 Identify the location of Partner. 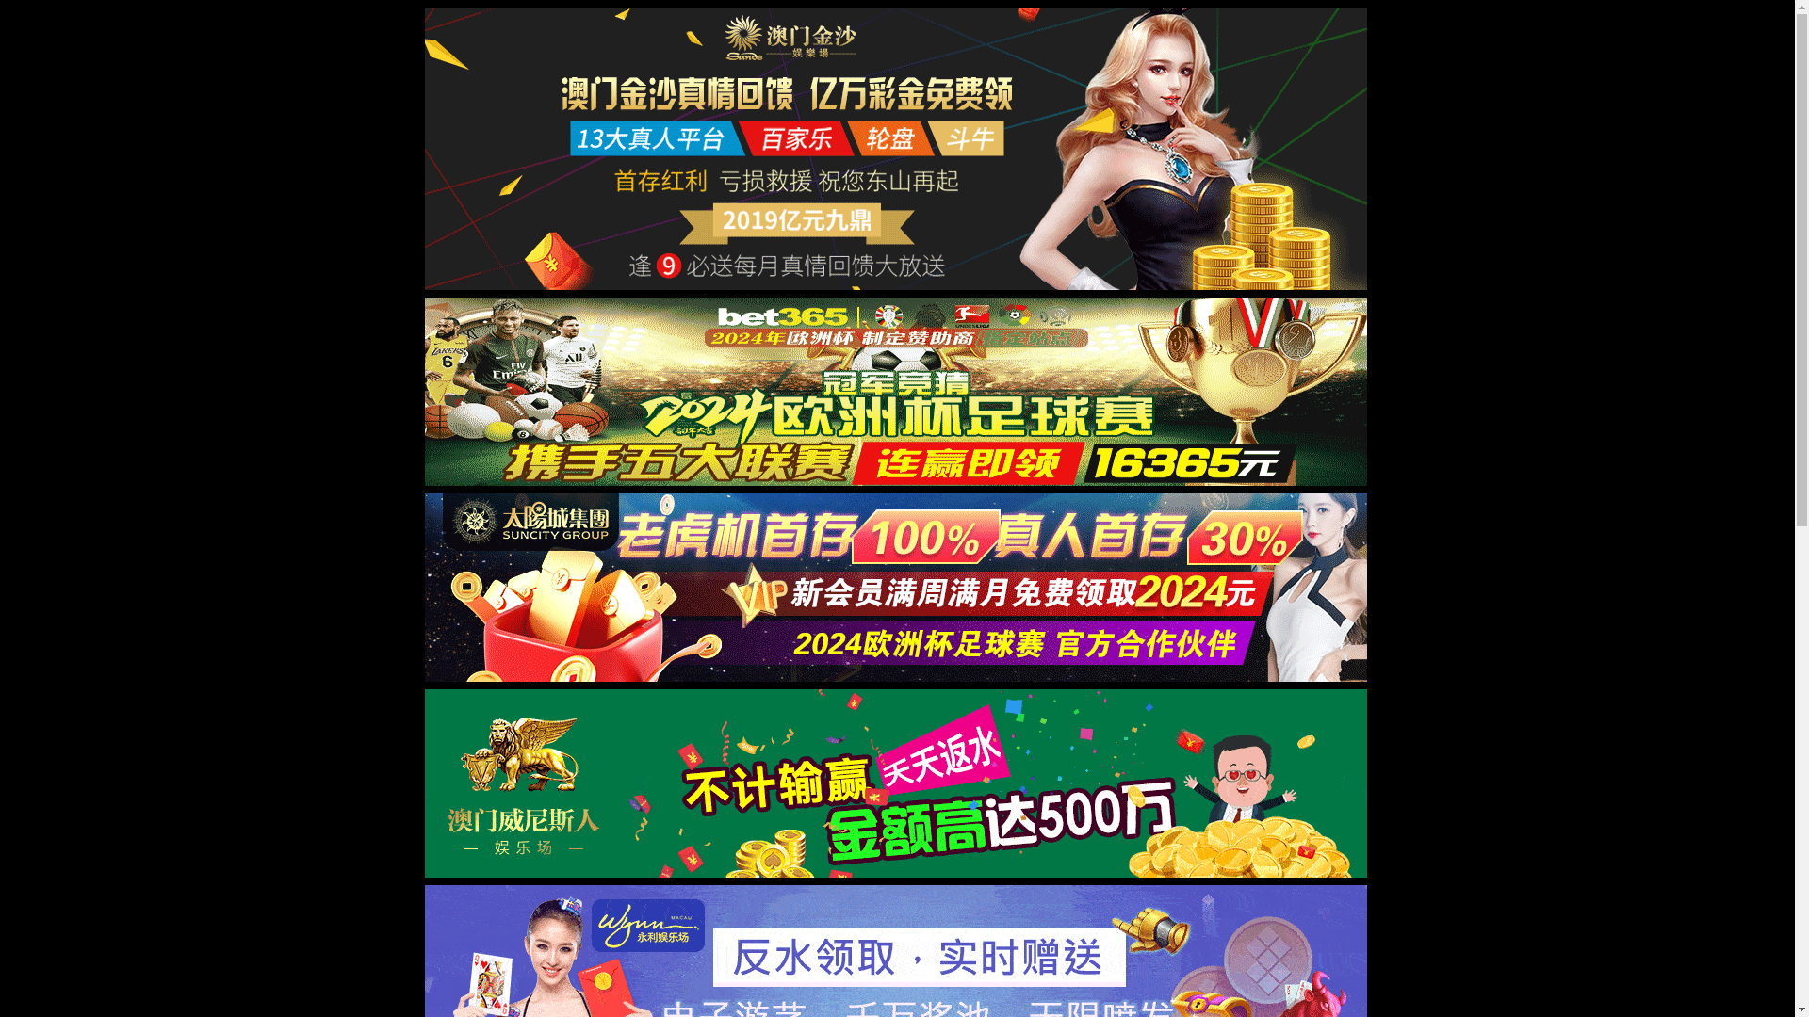
(1047, 39).